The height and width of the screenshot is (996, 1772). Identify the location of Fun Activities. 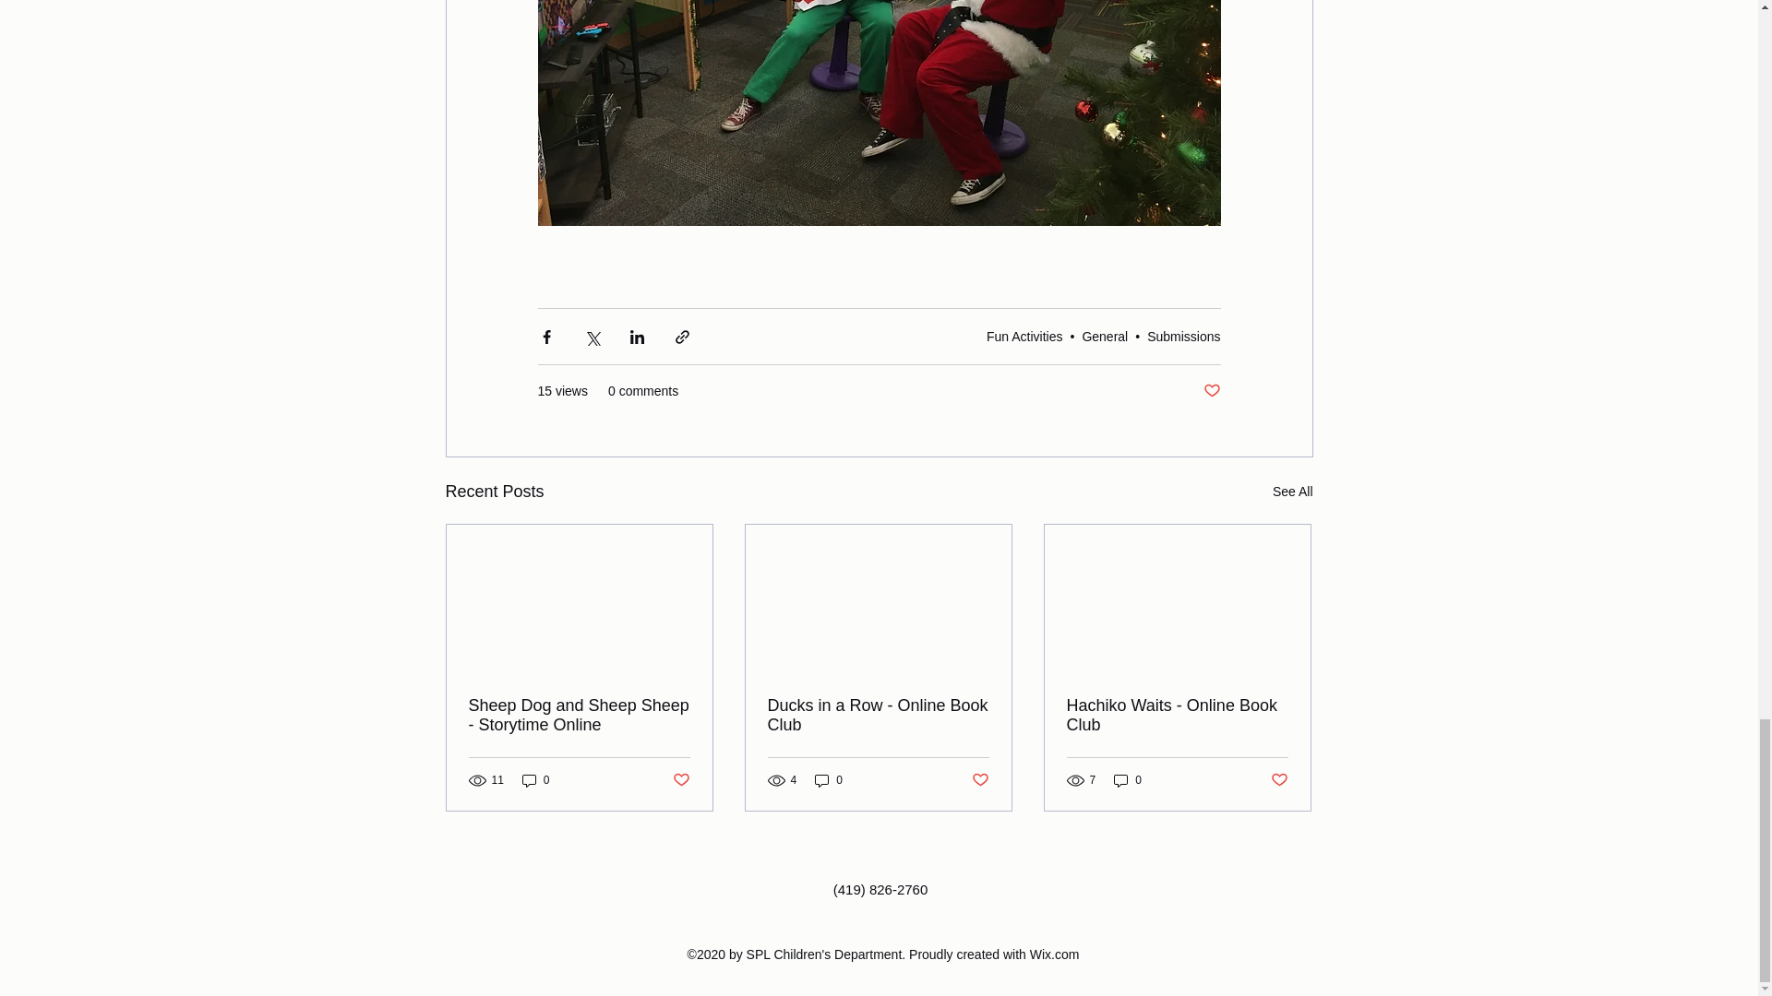
(1024, 336).